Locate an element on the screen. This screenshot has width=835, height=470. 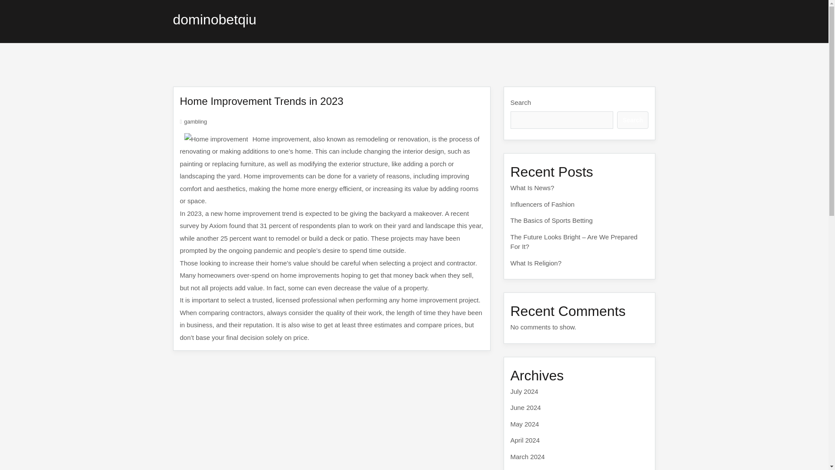
The Basics of Sports Betting is located at coordinates (551, 220).